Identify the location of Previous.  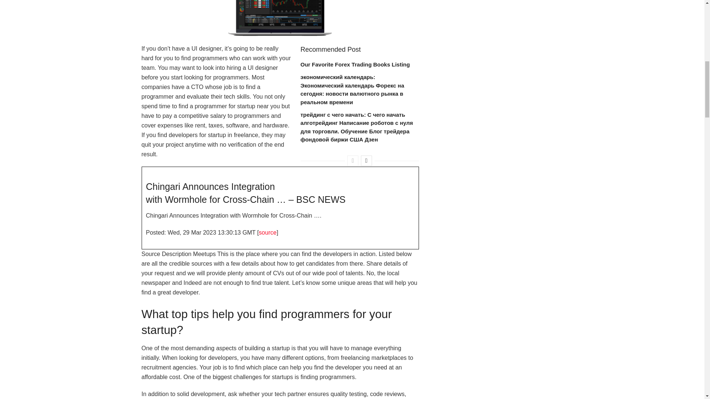
(353, 161).